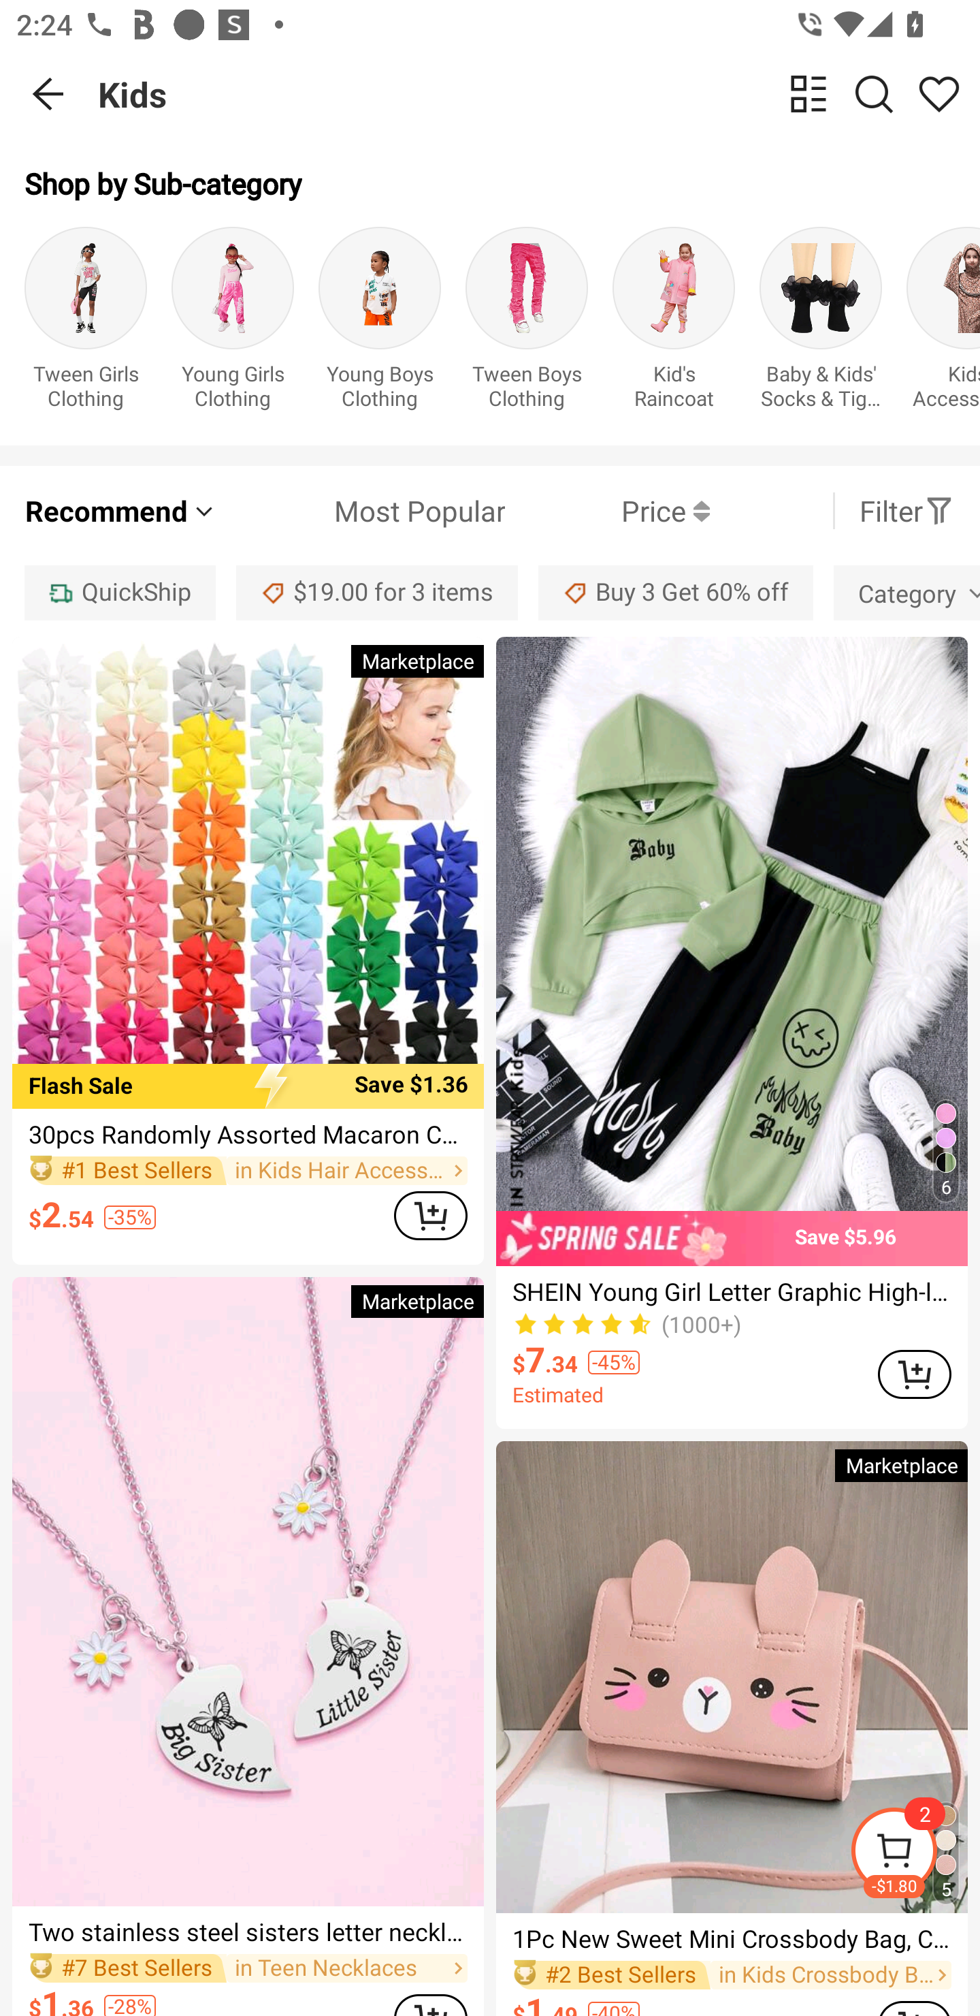 Image resolution: width=980 pixels, height=2016 pixels. Describe the element at coordinates (248, 1967) in the screenshot. I see `#7 Best Sellers in Teen Necklaces` at that location.